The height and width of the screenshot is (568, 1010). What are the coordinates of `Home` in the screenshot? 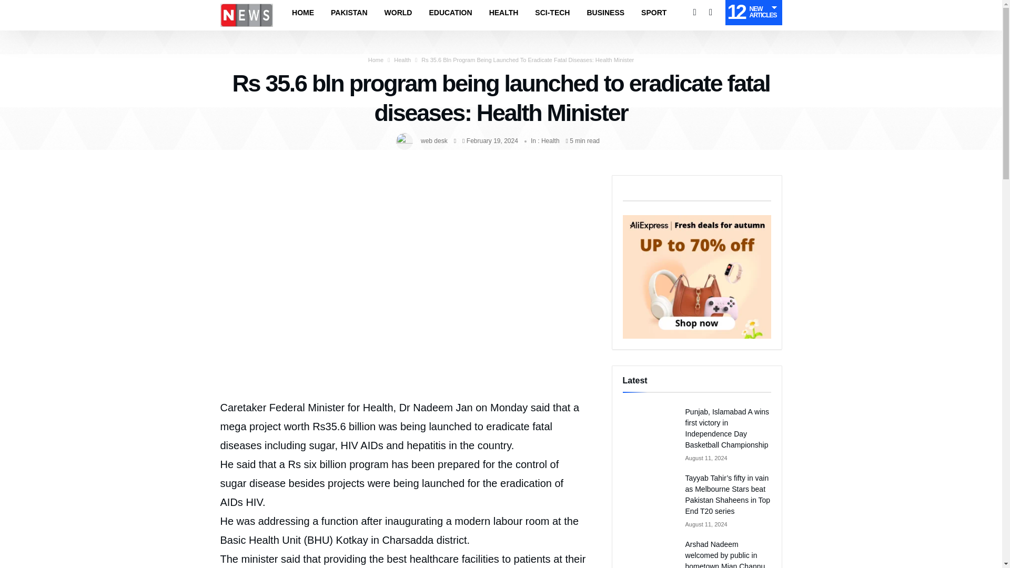 It's located at (376, 60).